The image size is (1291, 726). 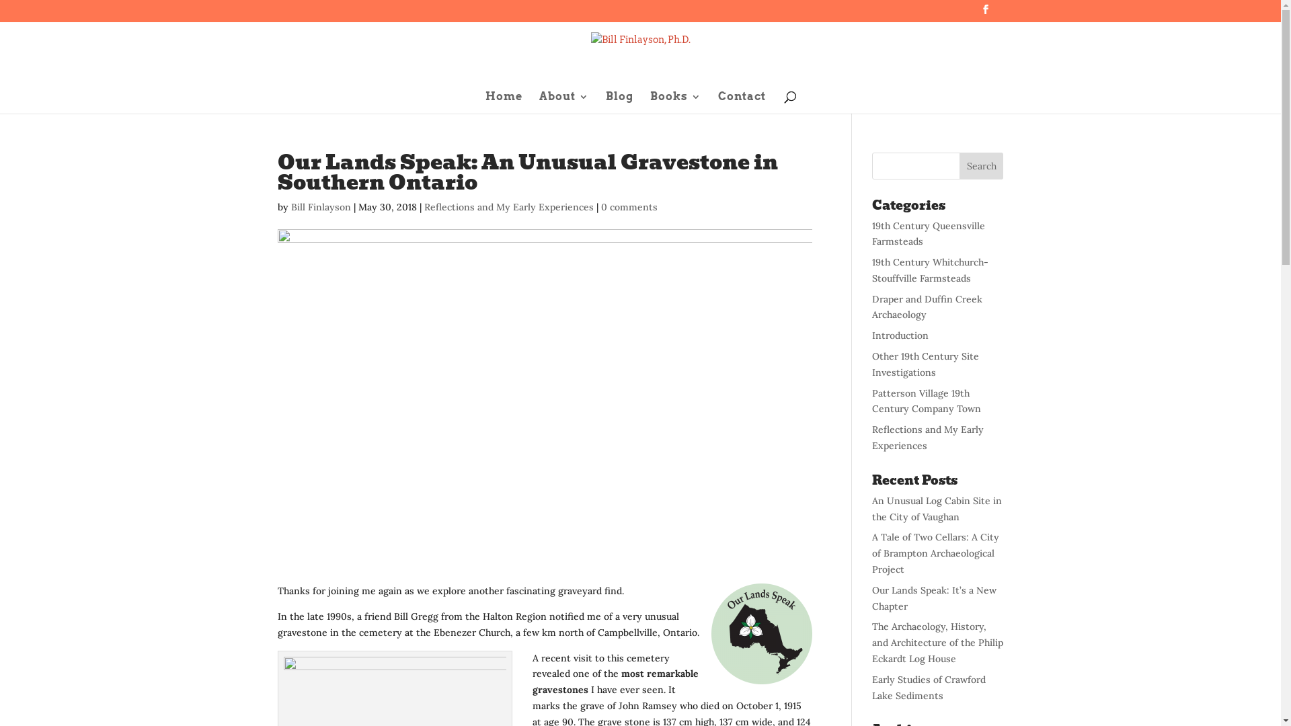 I want to click on Introduction, so click(x=900, y=335).